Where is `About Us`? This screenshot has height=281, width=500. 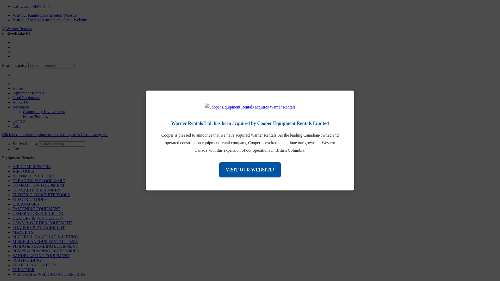 About Us is located at coordinates (21, 102).